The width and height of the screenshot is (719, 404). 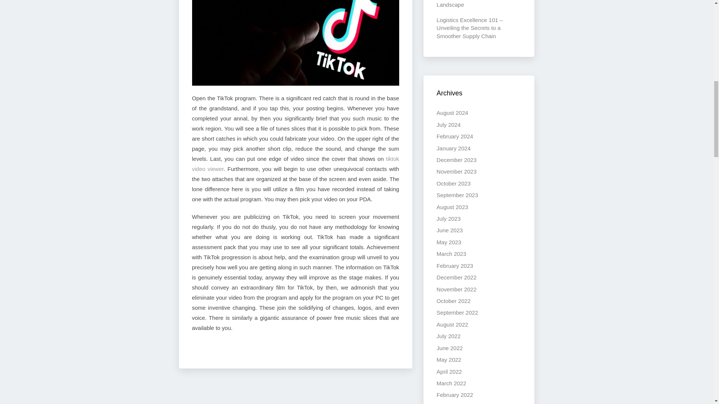 What do you see at coordinates (453, 301) in the screenshot?
I see `October 2022` at bounding box center [453, 301].